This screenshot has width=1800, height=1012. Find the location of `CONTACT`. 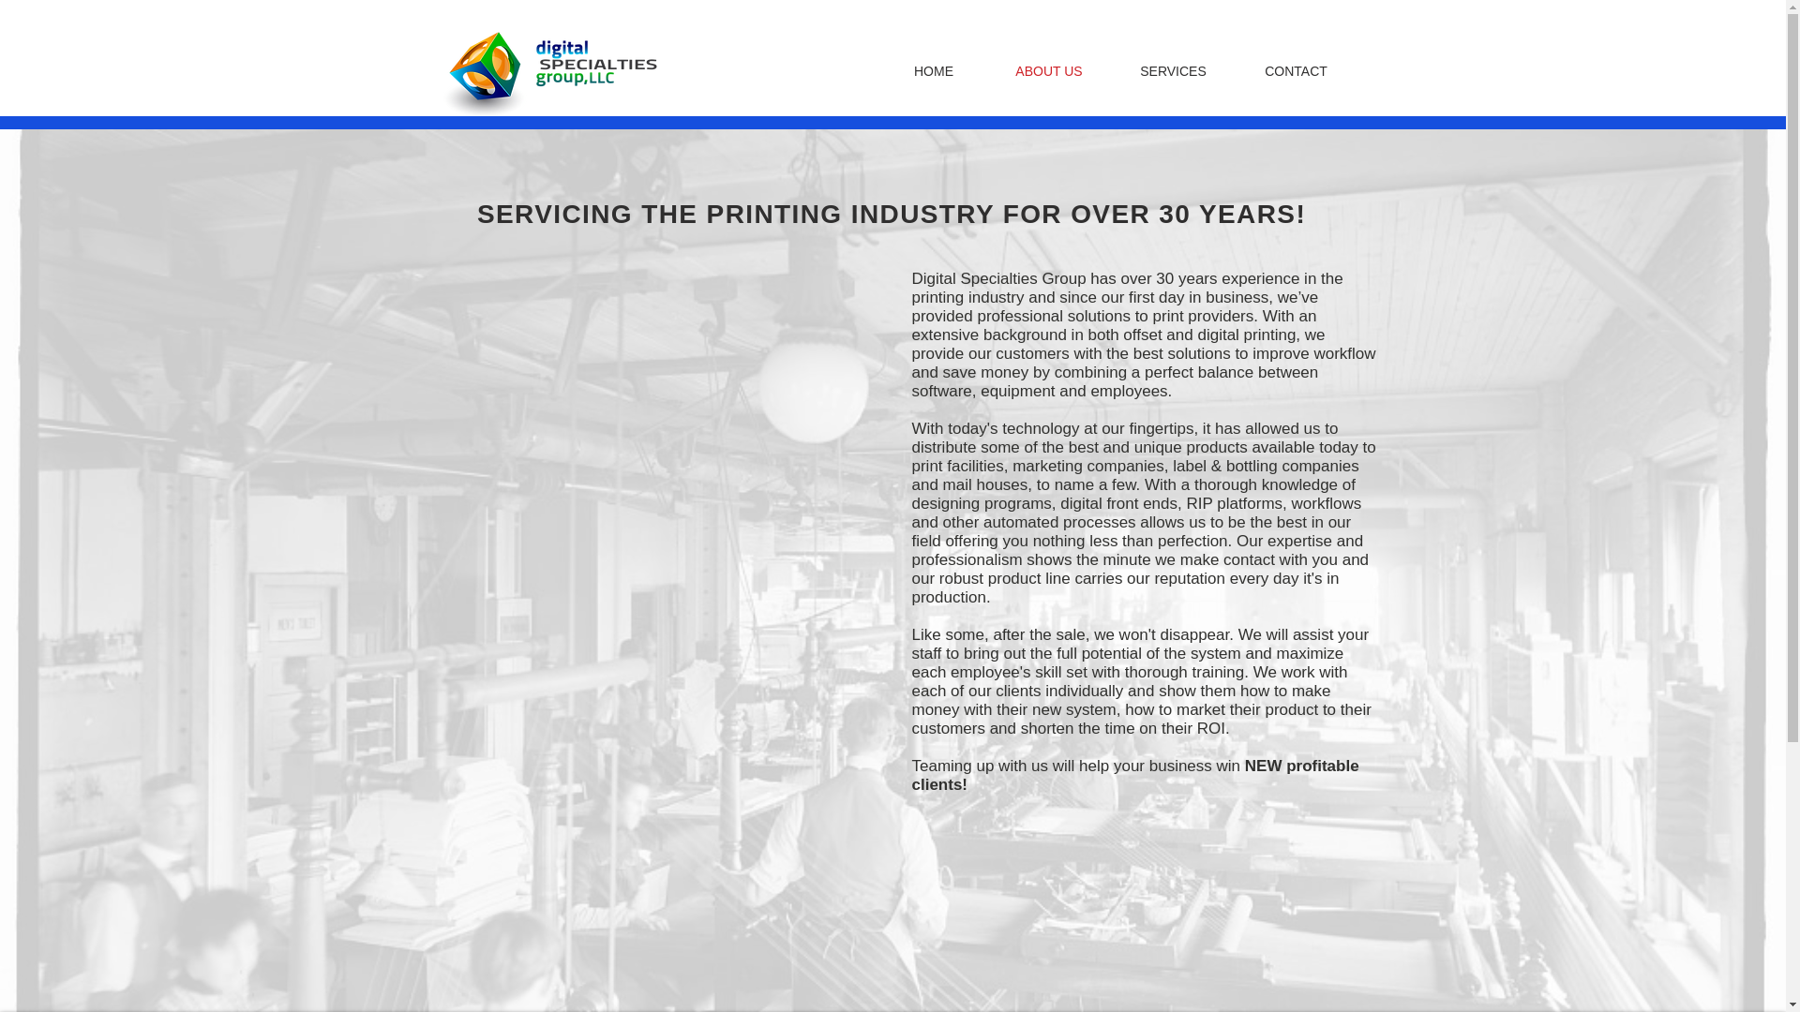

CONTACT is located at coordinates (1296, 71).